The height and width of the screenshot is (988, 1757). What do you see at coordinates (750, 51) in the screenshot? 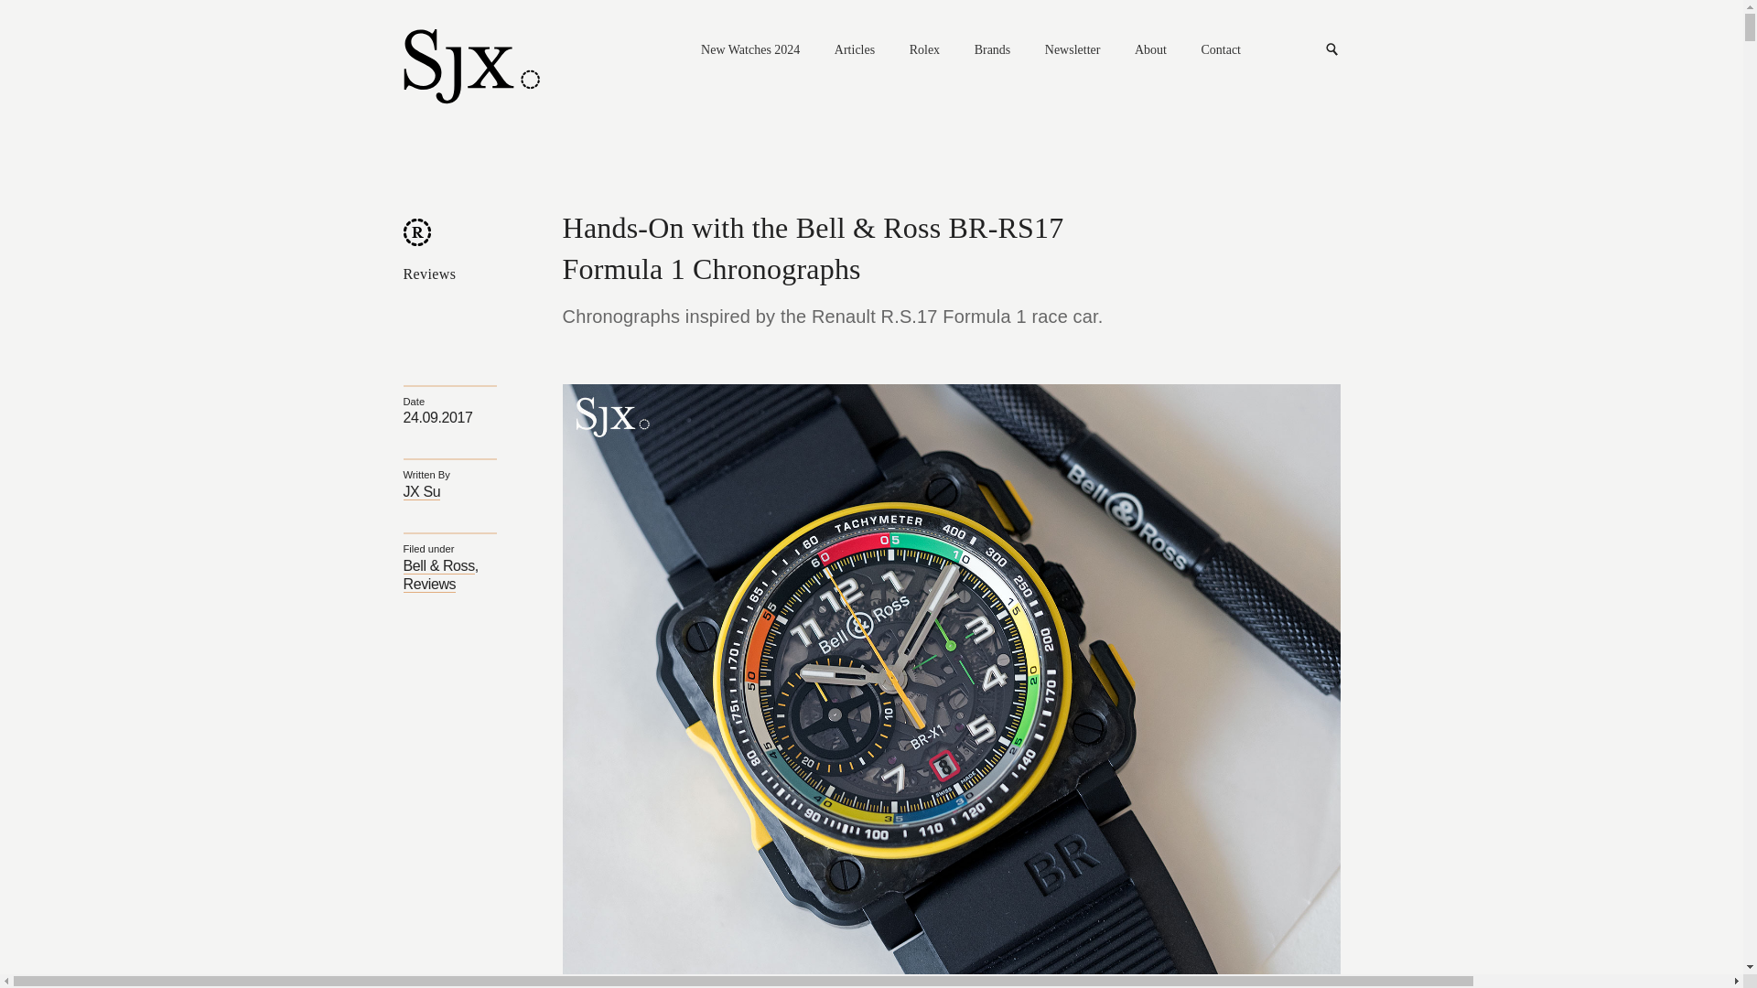
I see `New Watches 2024` at bounding box center [750, 51].